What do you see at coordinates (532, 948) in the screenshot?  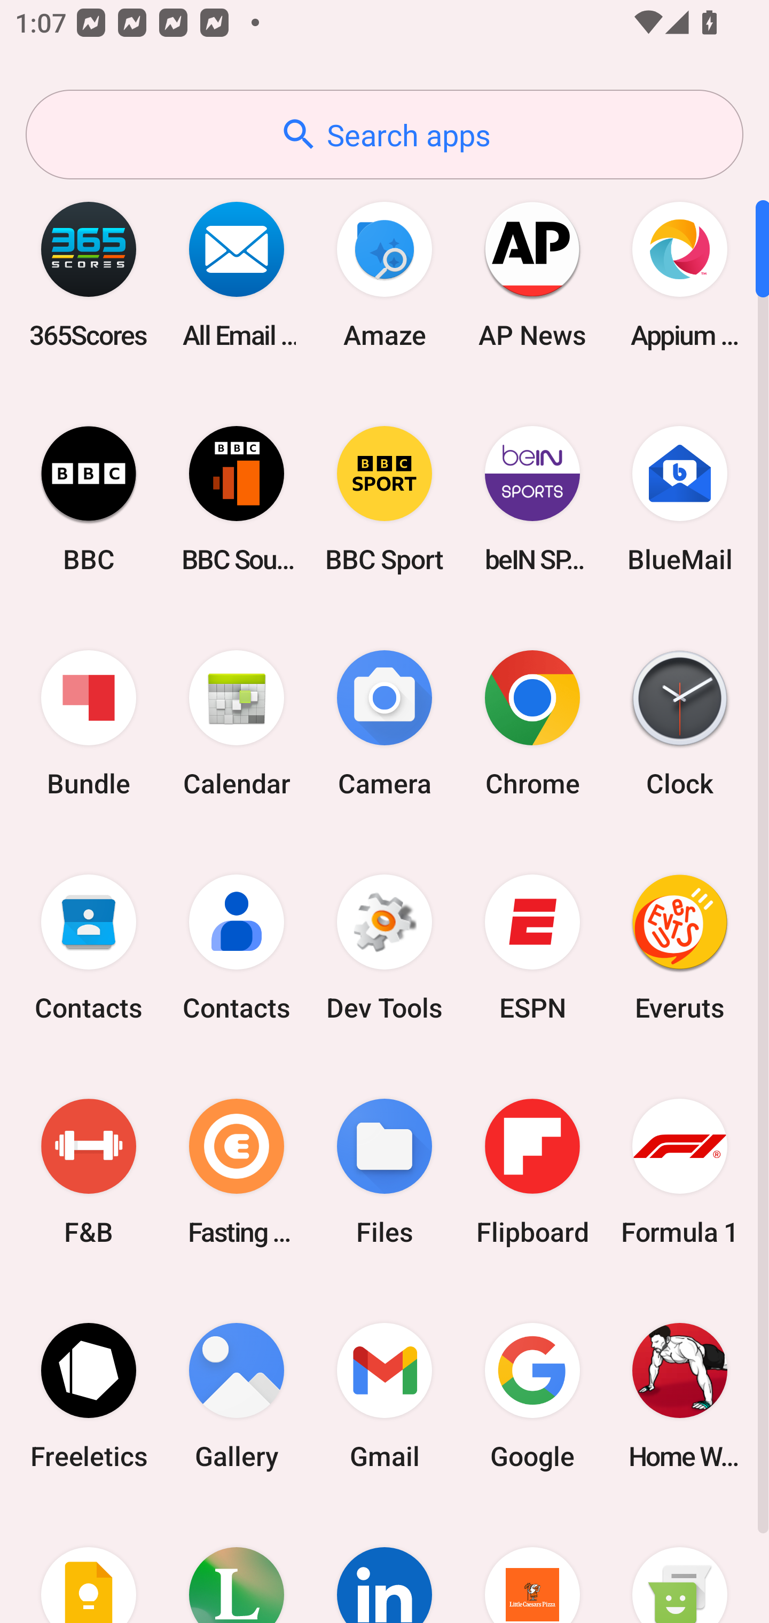 I see `ESPN` at bounding box center [532, 948].